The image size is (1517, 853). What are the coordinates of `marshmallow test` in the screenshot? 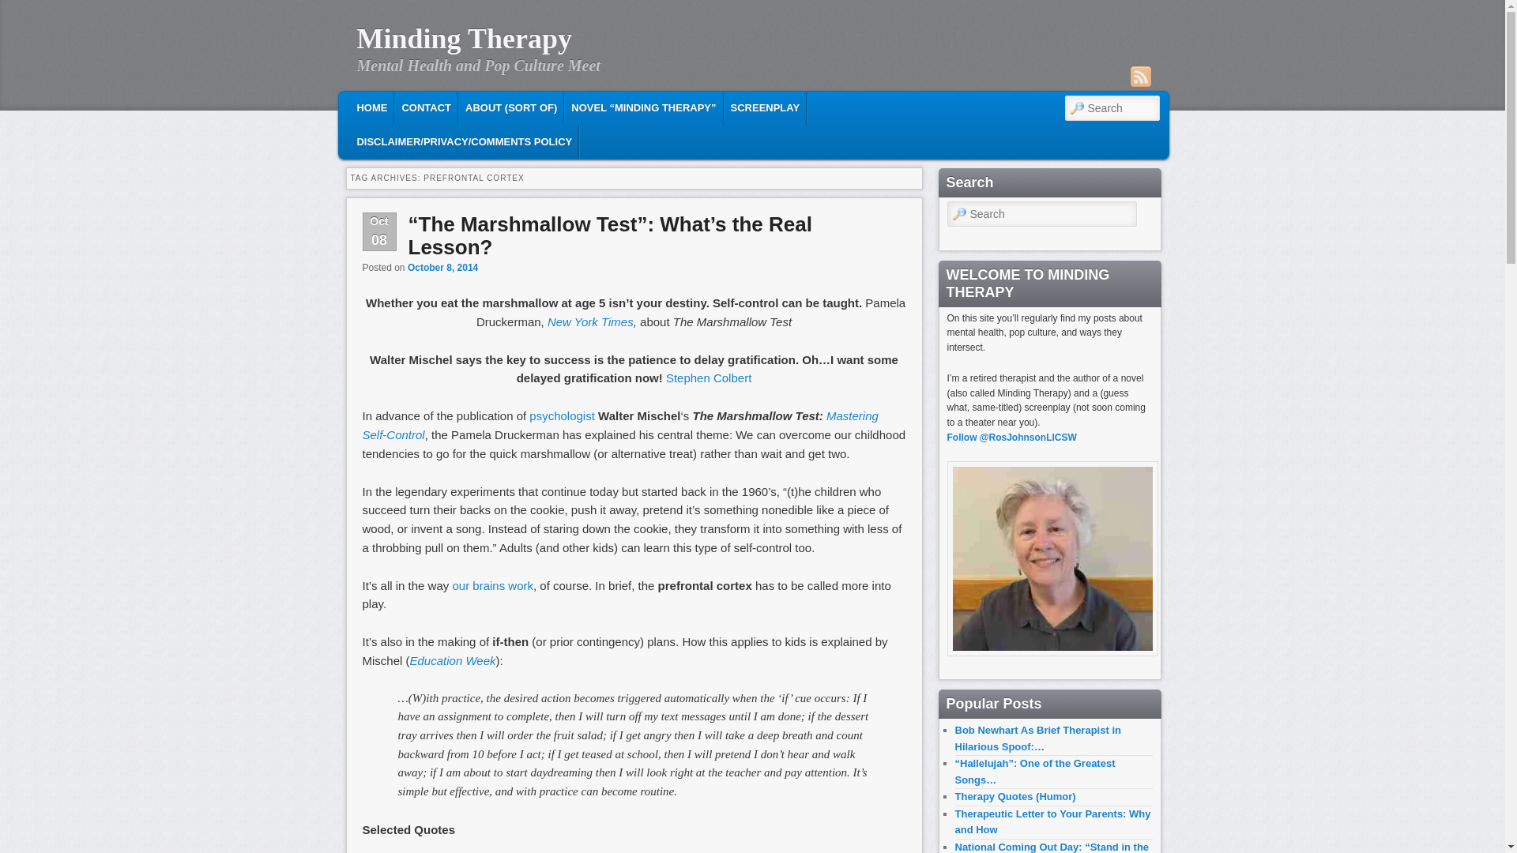 It's located at (452, 660).